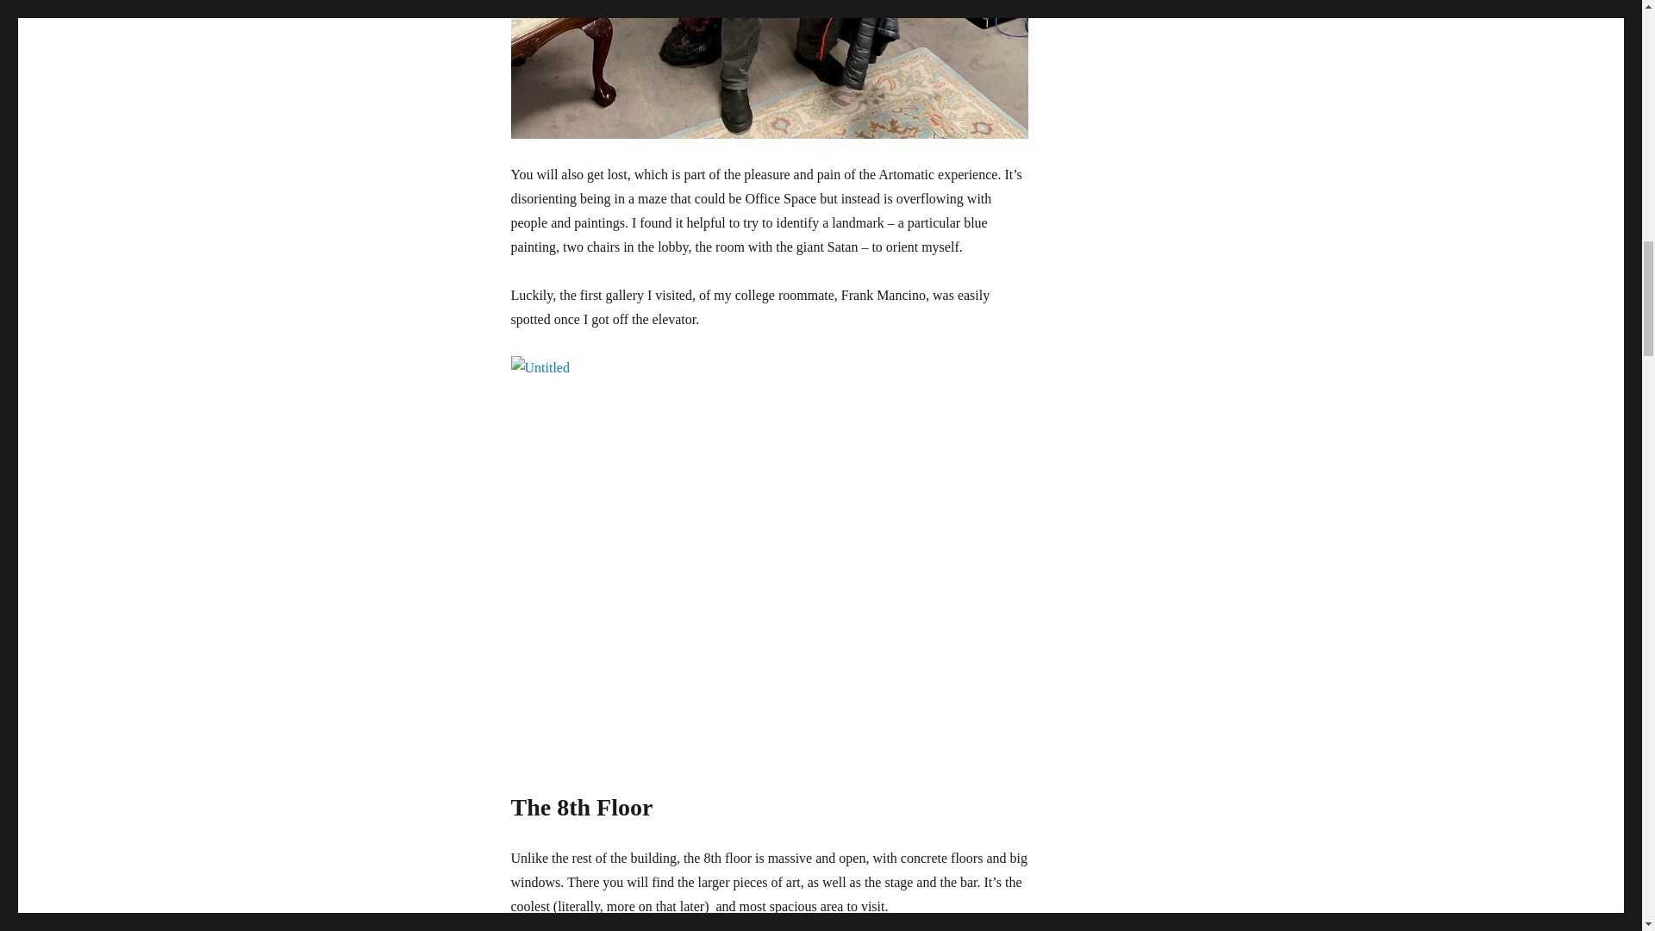 The image size is (1655, 931). I want to click on Untitled, so click(769, 69).